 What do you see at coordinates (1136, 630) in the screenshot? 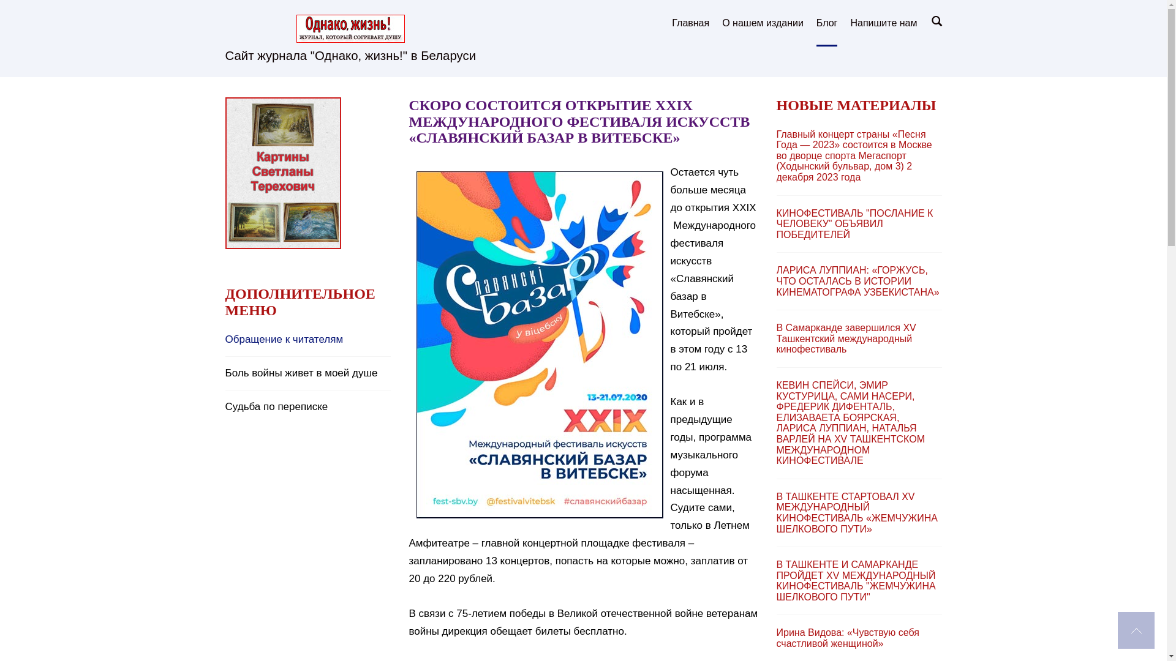
I see ` ` at bounding box center [1136, 630].